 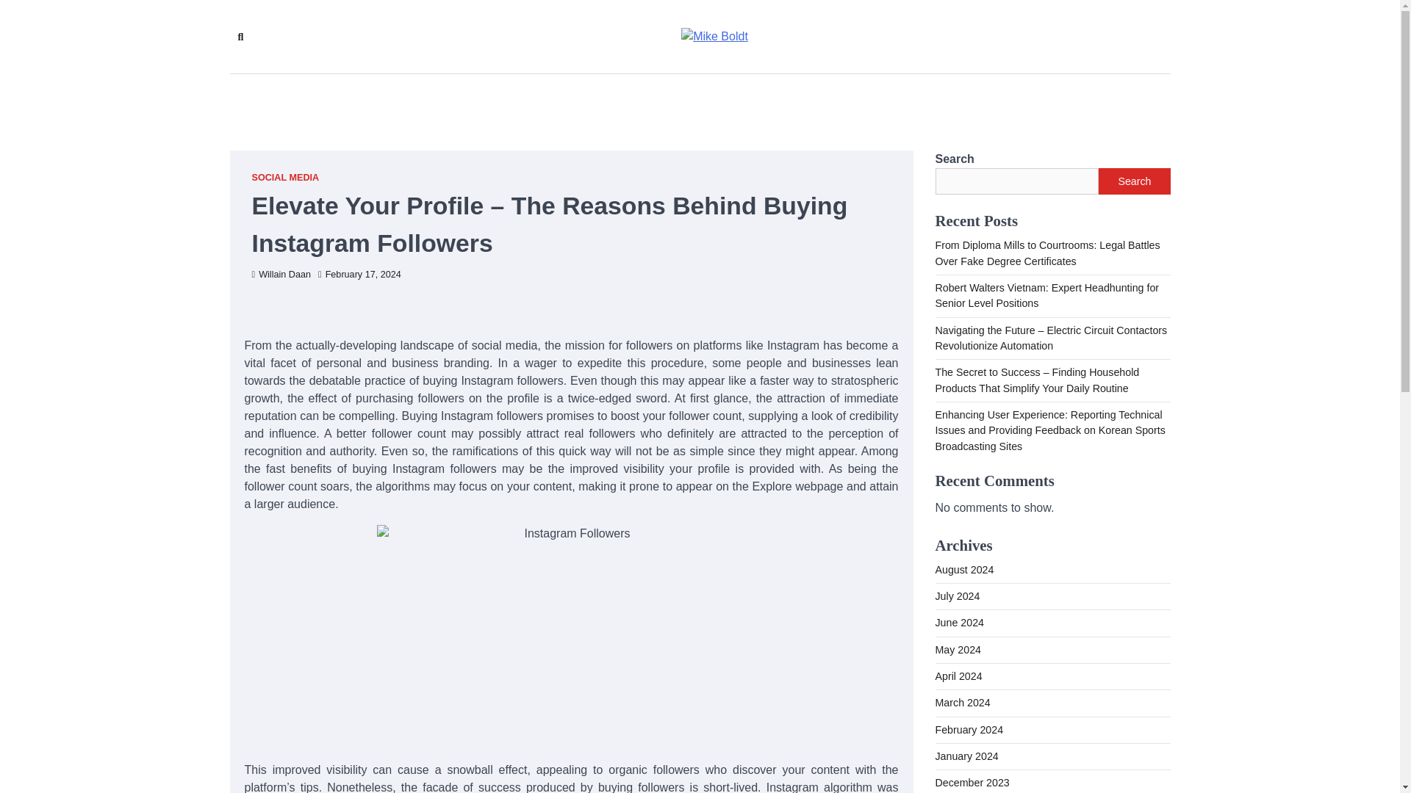 What do you see at coordinates (431, 70) in the screenshot?
I see `Search` at bounding box center [431, 70].